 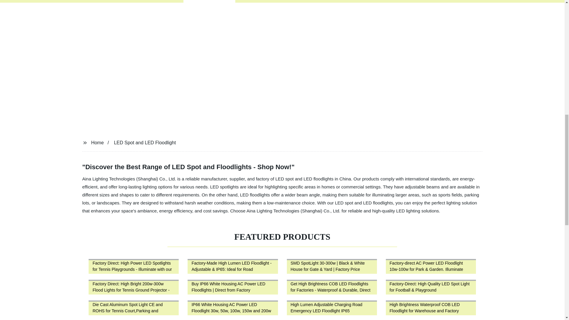 I want to click on ABOUT US, so click(x=396, y=1).